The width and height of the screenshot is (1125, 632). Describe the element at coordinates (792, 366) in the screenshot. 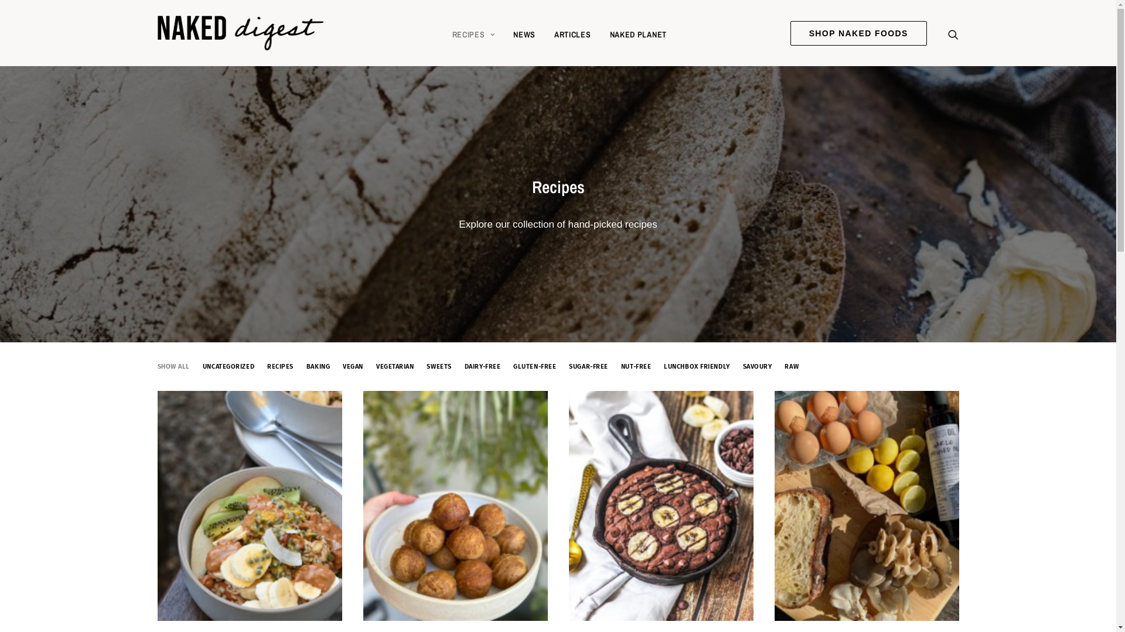

I see `RAW` at that location.